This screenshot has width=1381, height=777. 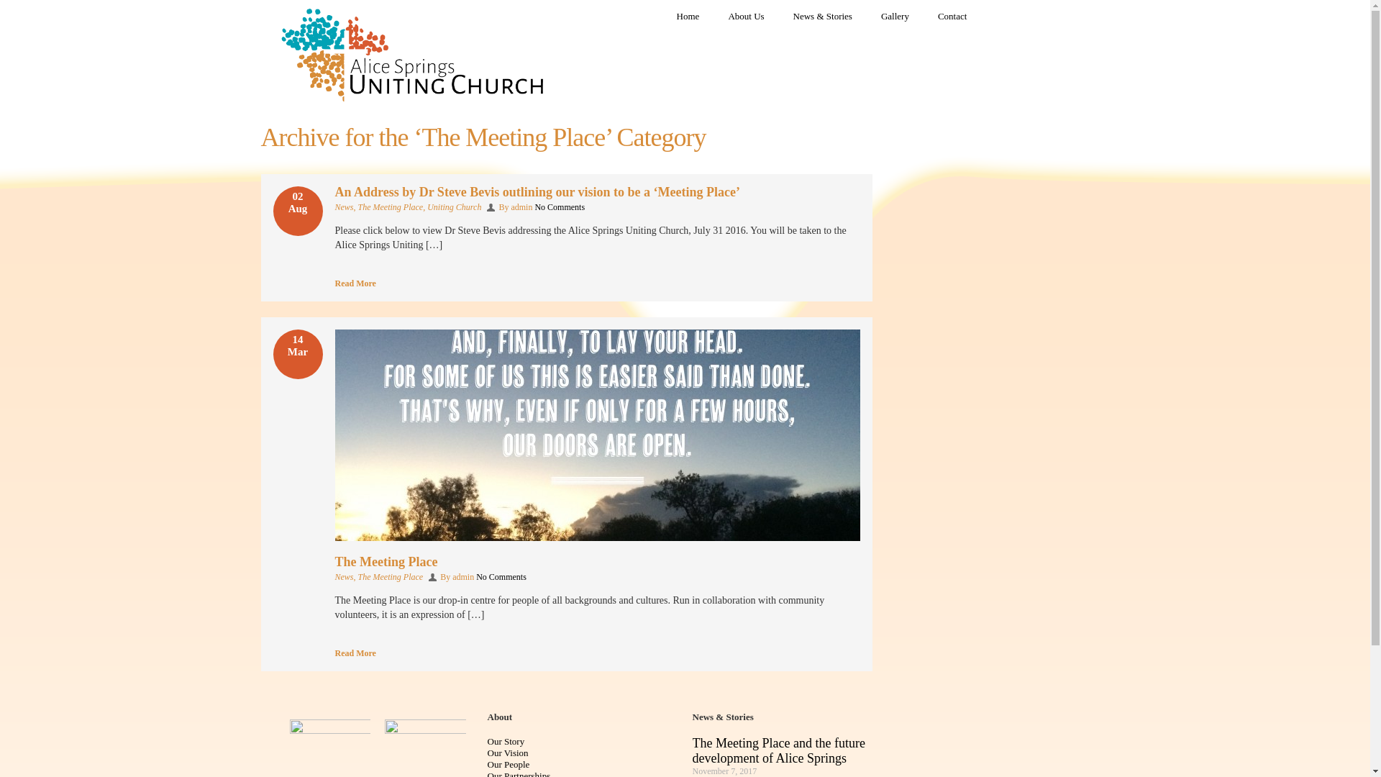 I want to click on Read More, so click(x=355, y=283).